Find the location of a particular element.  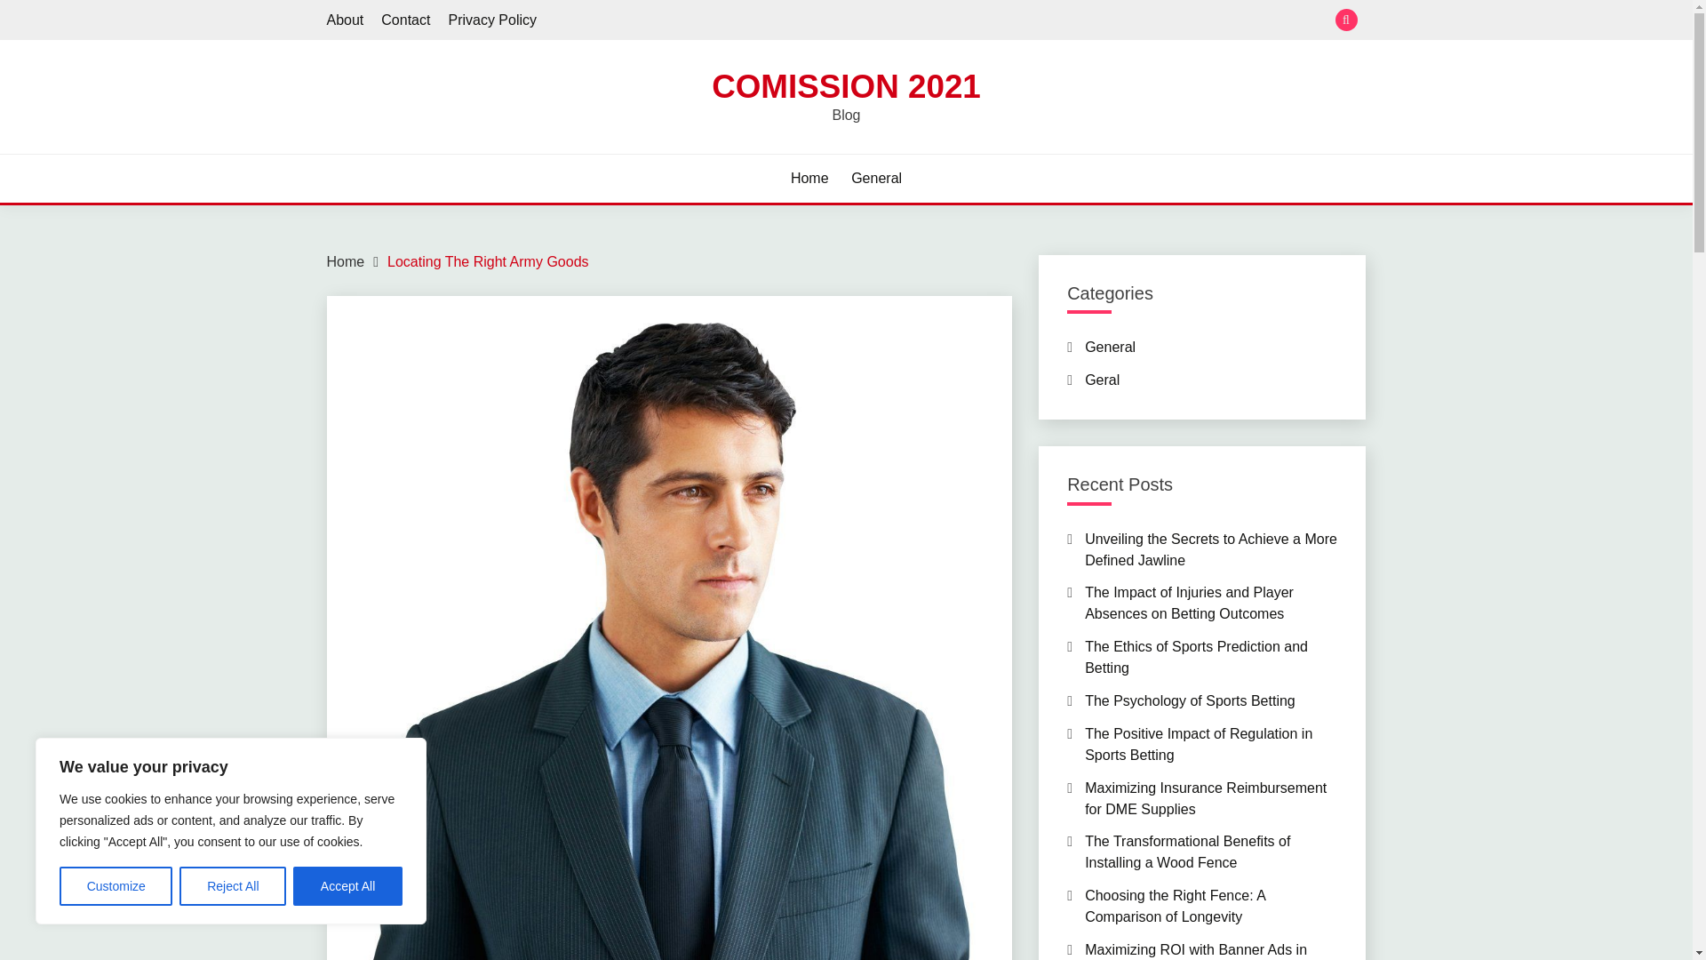

About is located at coordinates (346, 20).